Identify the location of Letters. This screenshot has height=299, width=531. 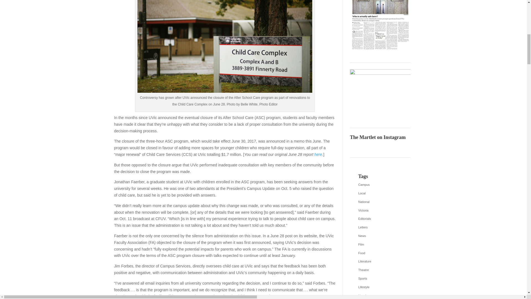
(380, 228).